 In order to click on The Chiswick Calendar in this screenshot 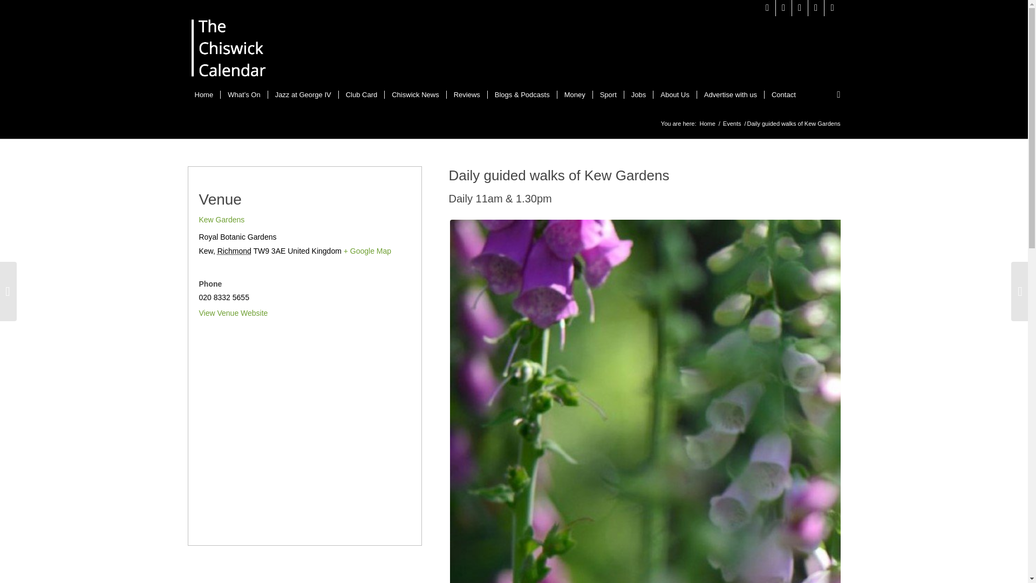, I will do `click(707, 124)`.